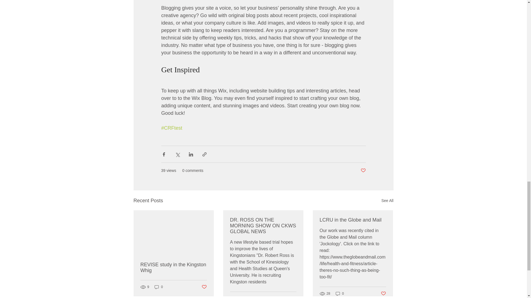  What do you see at coordinates (174, 268) in the screenshot?
I see `REVISE study in the Kingston Whig` at bounding box center [174, 268].